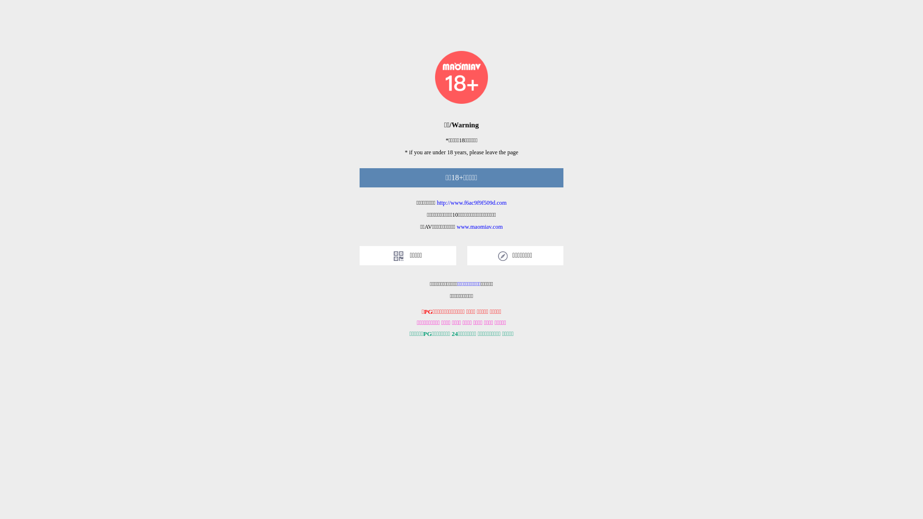  Describe the element at coordinates (480, 227) in the screenshot. I see `www.maomiav.com` at that location.